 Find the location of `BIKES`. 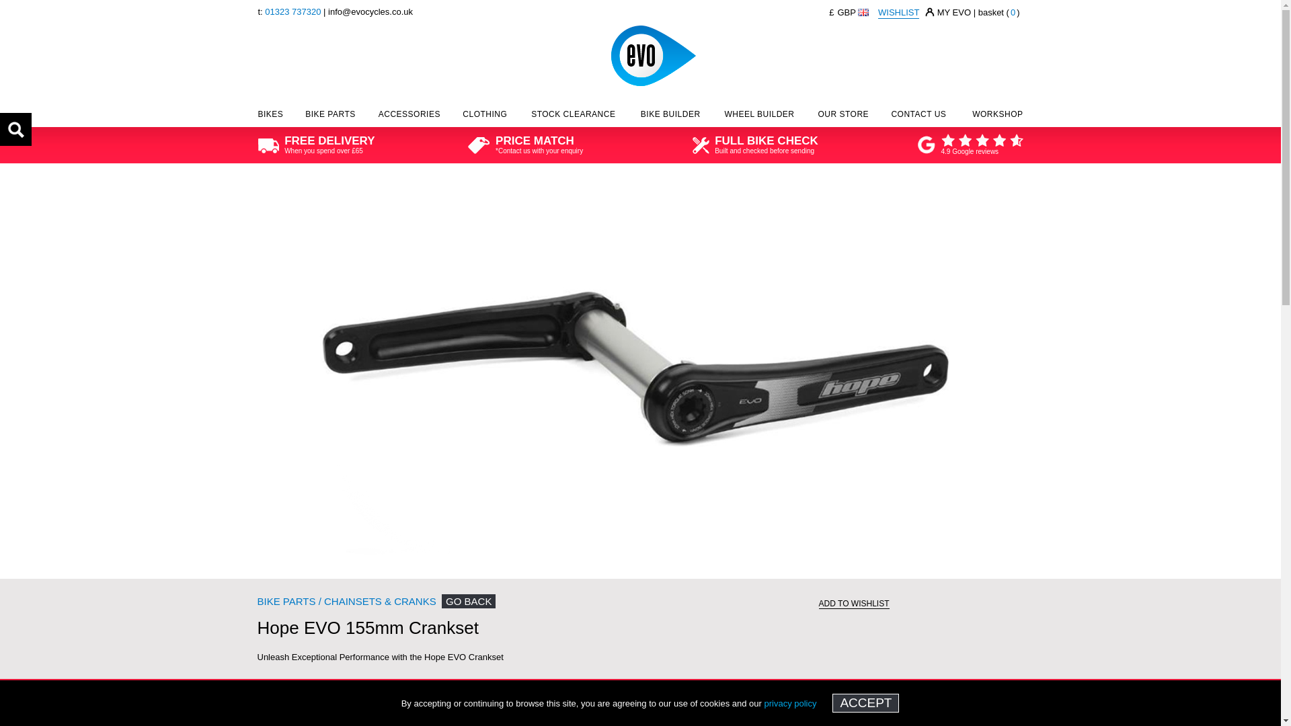

BIKES is located at coordinates (271, 117).